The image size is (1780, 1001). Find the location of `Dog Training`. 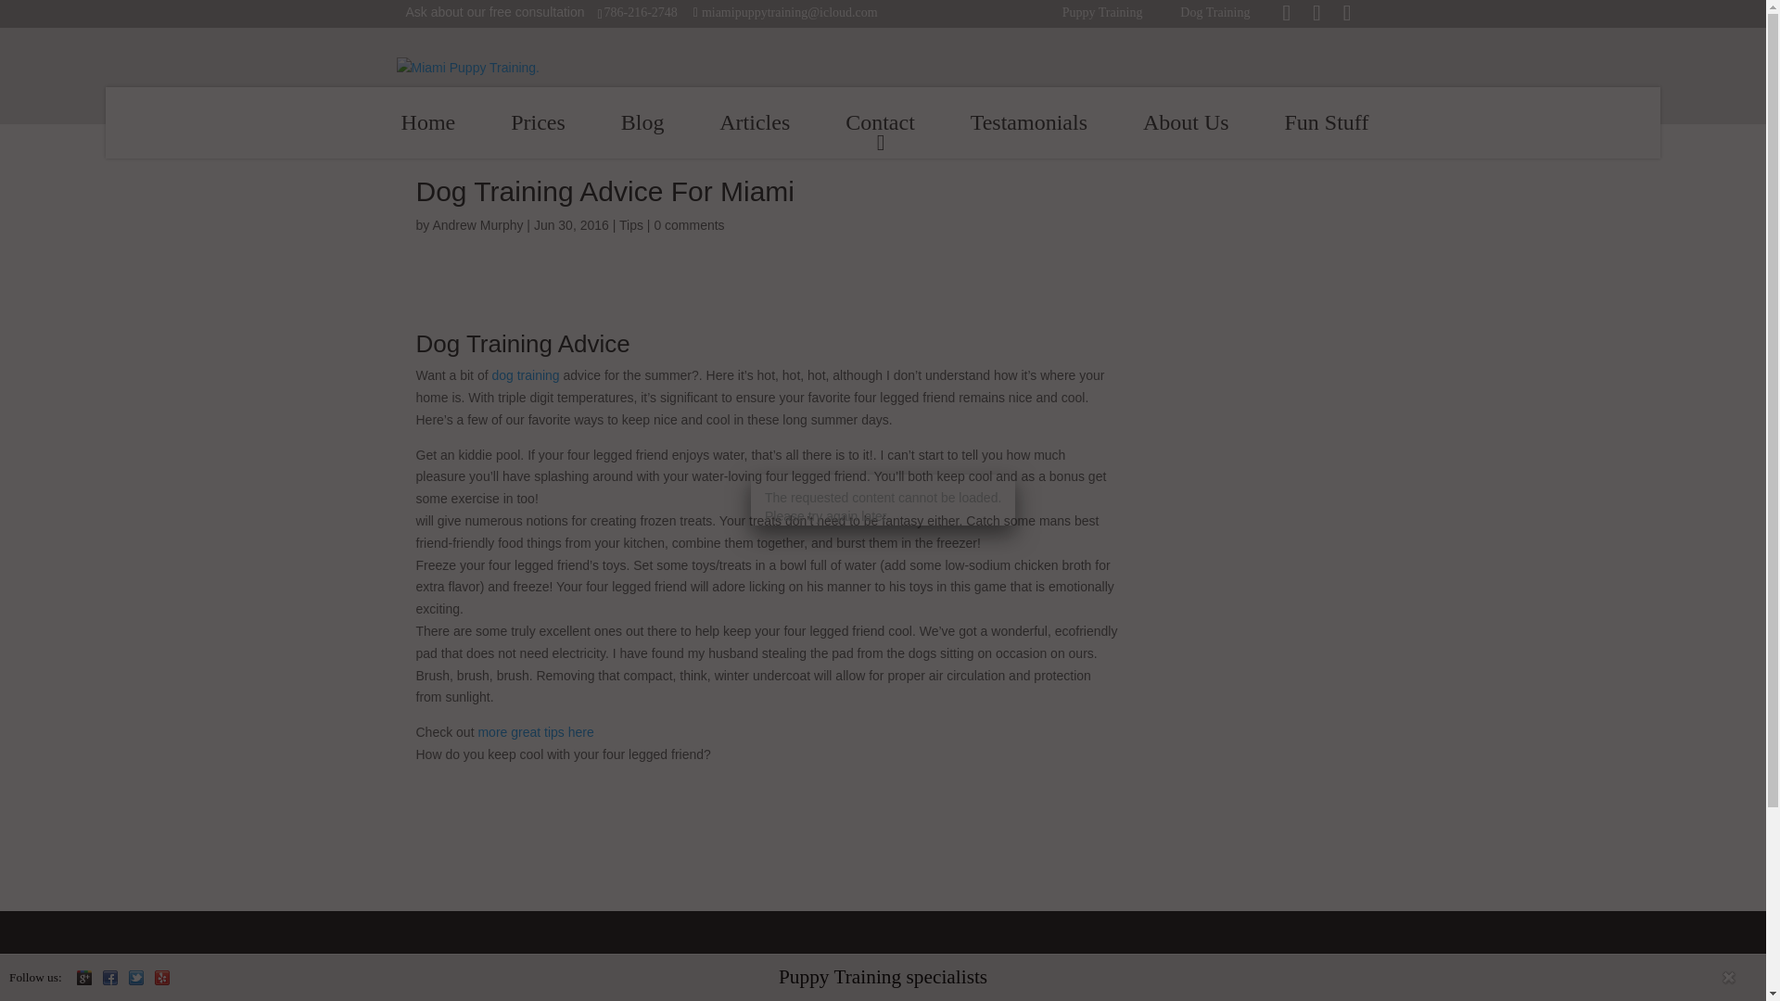

Dog Training is located at coordinates (483, 343).